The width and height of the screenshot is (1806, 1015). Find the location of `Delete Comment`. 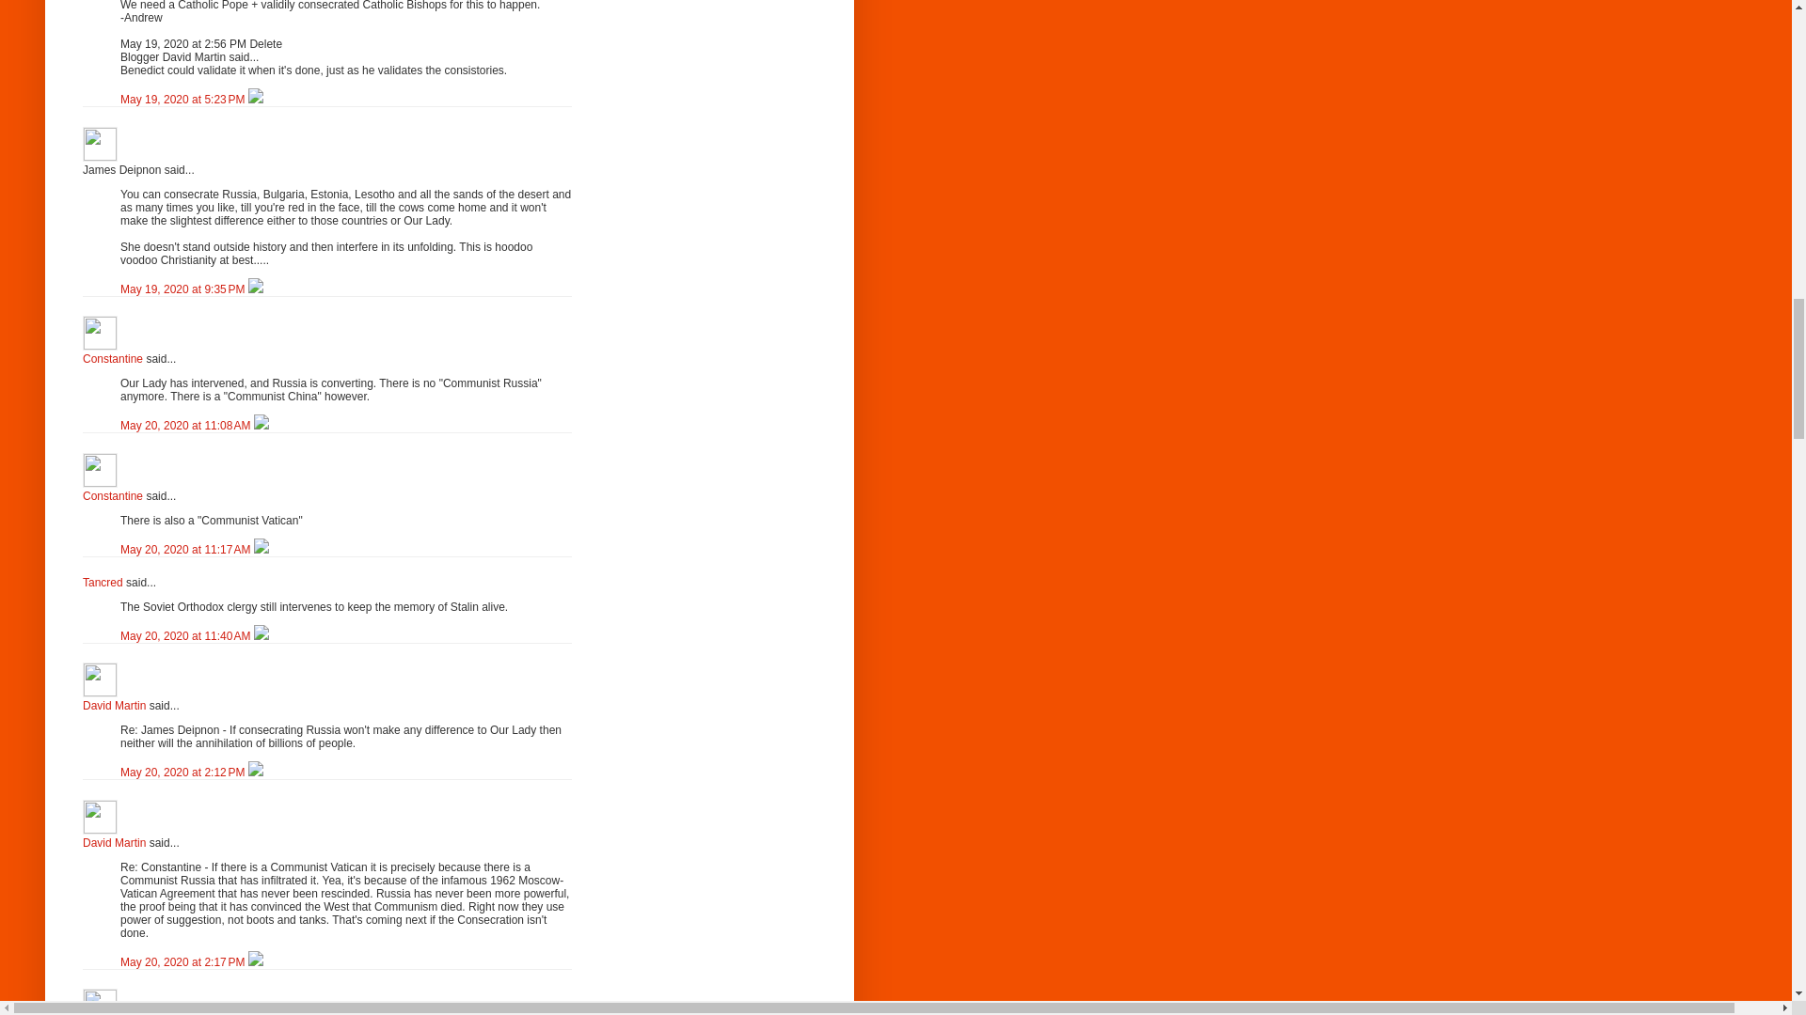

Delete Comment is located at coordinates (256, 289).